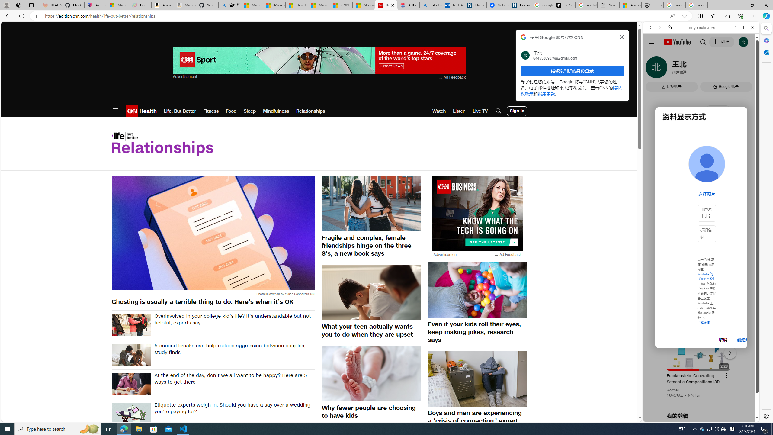 The width and height of the screenshot is (773, 435). Describe the element at coordinates (622, 37) in the screenshot. I see `Class: Bz112c Bz112c-r9oPif` at that location.